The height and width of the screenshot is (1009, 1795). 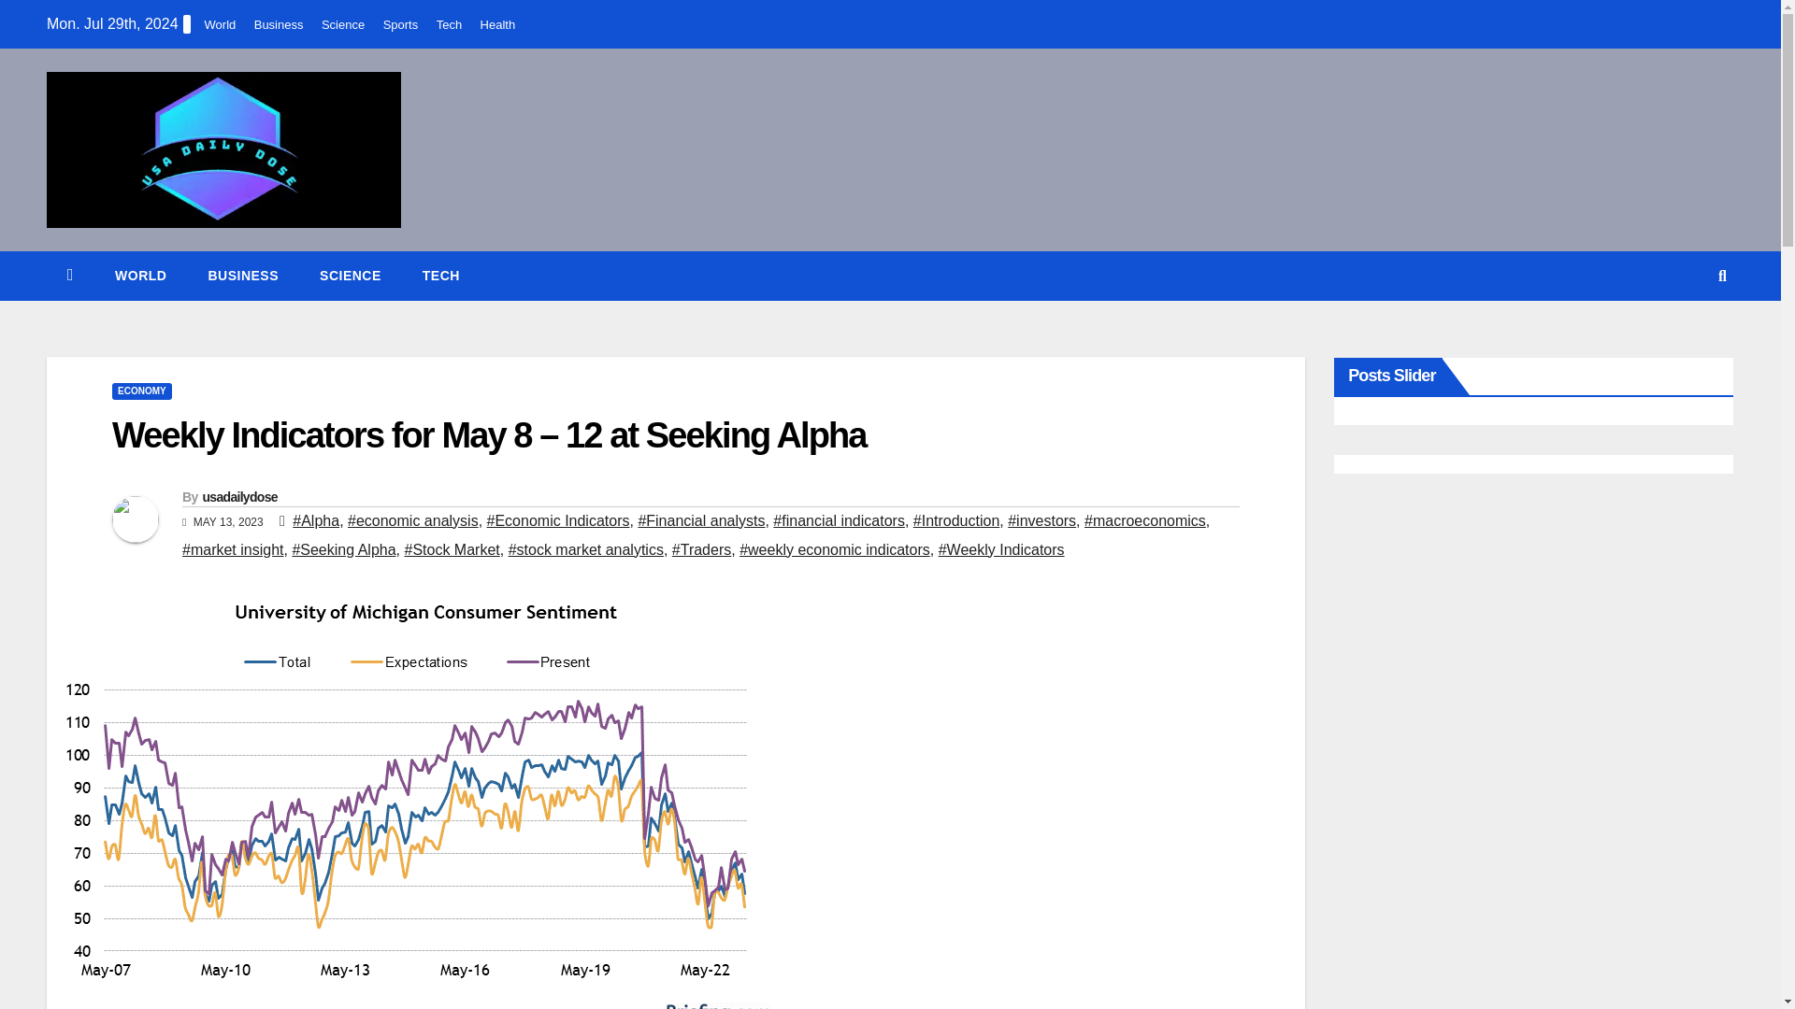 I want to click on Science, so click(x=351, y=275).